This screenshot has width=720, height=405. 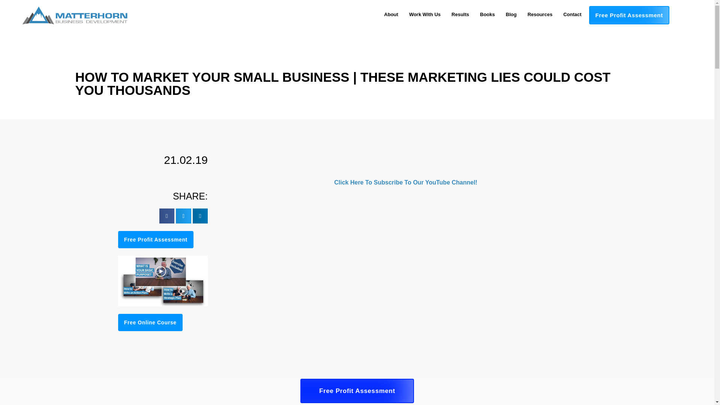 What do you see at coordinates (156, 239) in the screenshot?
I see `Free Profit Assessment` at bounding box center [156, 239].